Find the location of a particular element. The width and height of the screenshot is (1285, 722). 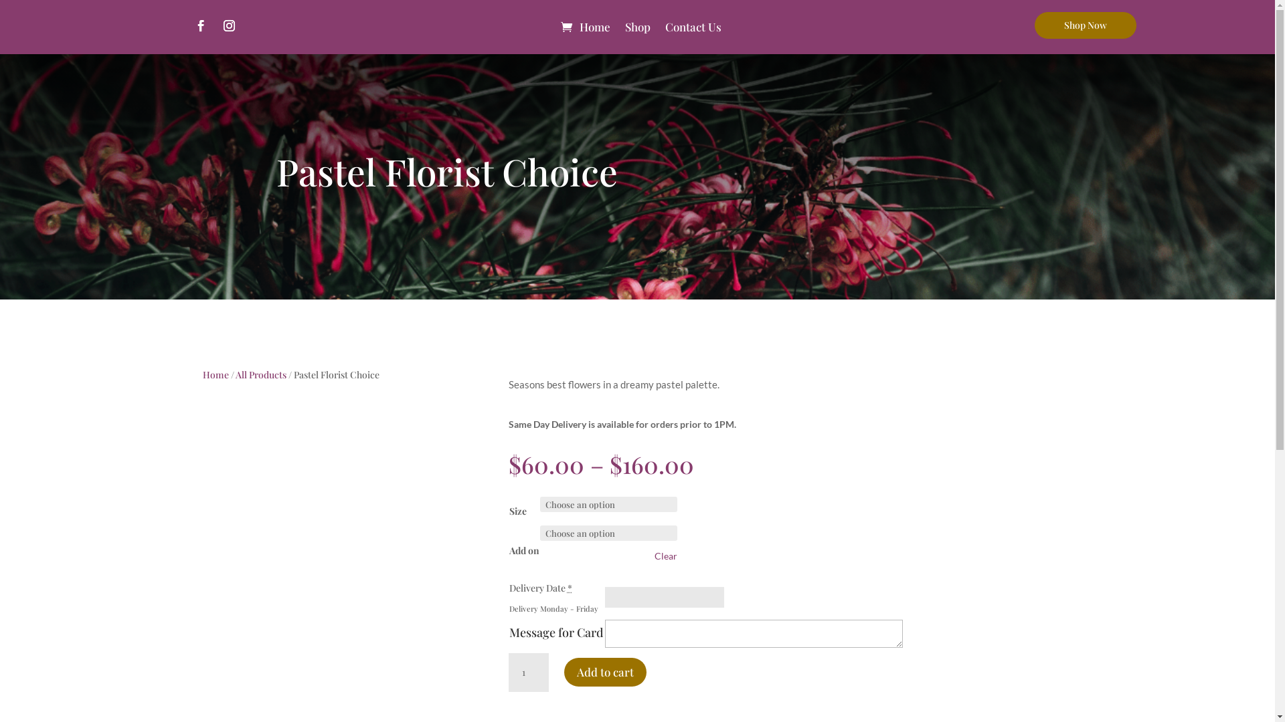

Shop Now is located at coordinates (1086, 25).